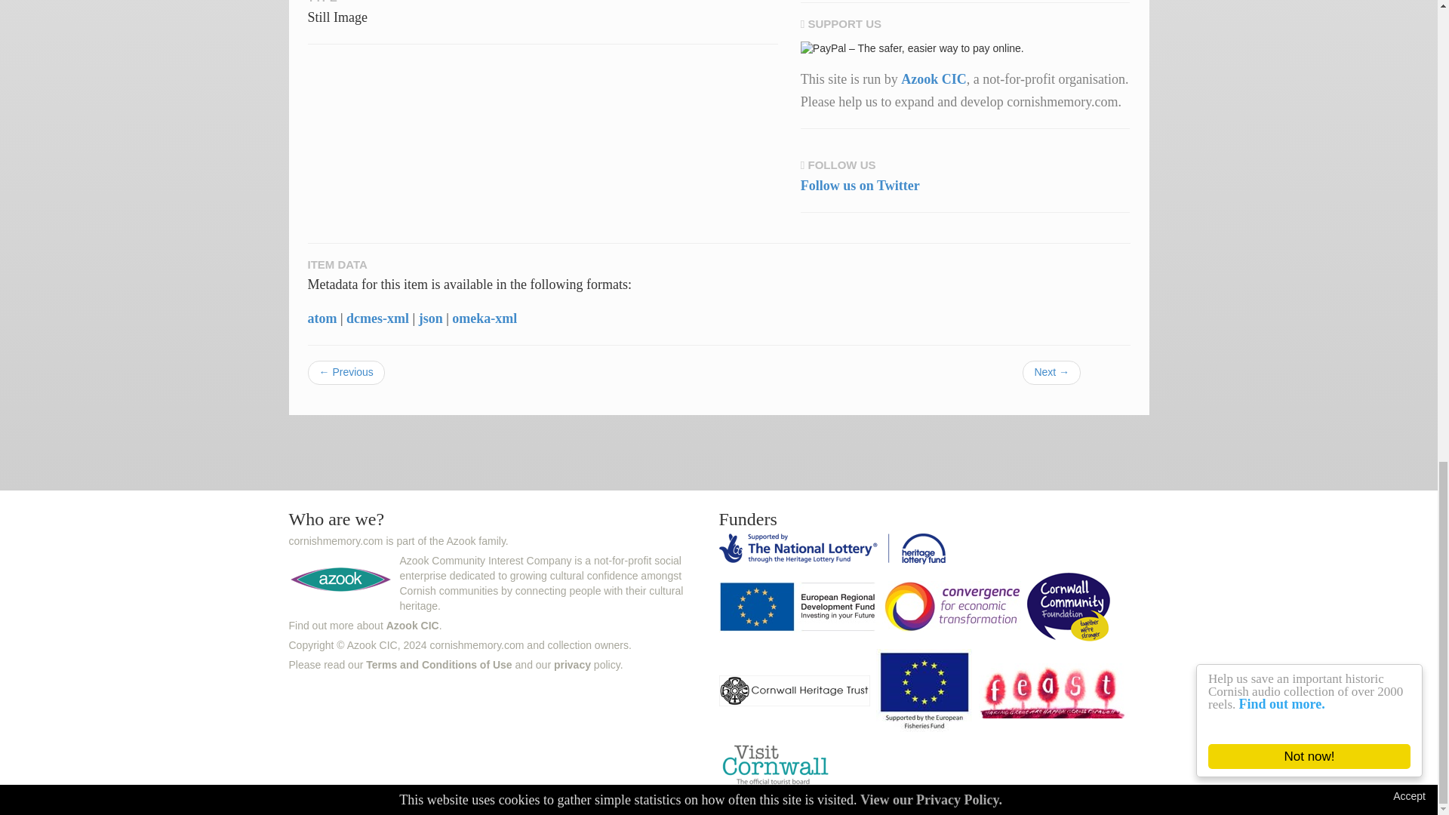 The width and height of the screenshot is (1449, 815). I want to click on omeka-xml, so click(485, 318).